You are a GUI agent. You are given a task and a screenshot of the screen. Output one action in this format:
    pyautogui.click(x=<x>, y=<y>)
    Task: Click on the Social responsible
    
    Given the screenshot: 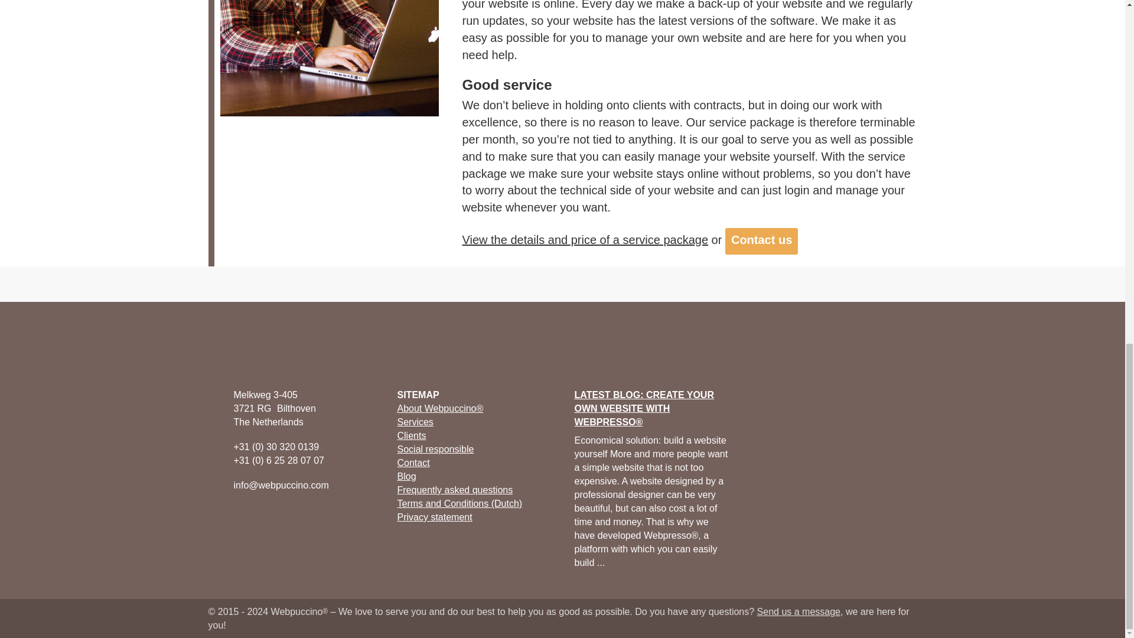 What is the action you would take?
    pyautogui.click(x=435, y=449)
    